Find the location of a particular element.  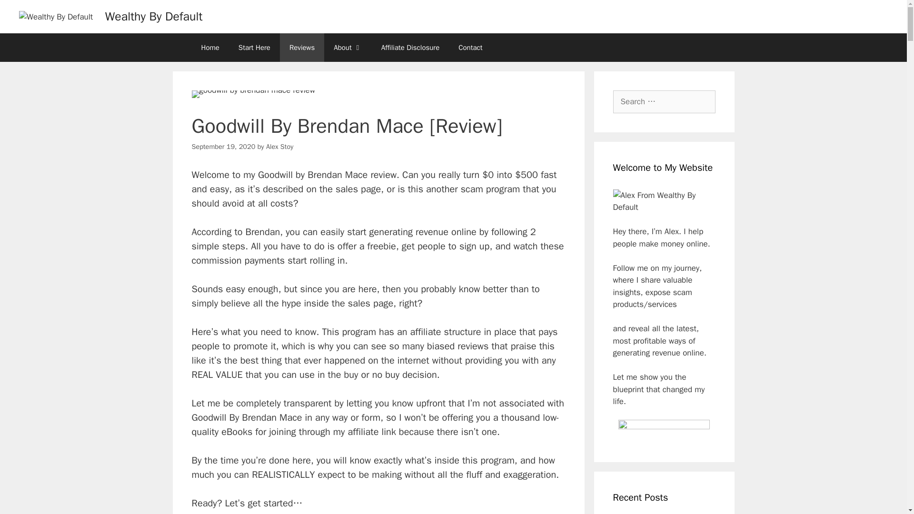

Affiliate Disclosure is located at coordinates (410, 48).